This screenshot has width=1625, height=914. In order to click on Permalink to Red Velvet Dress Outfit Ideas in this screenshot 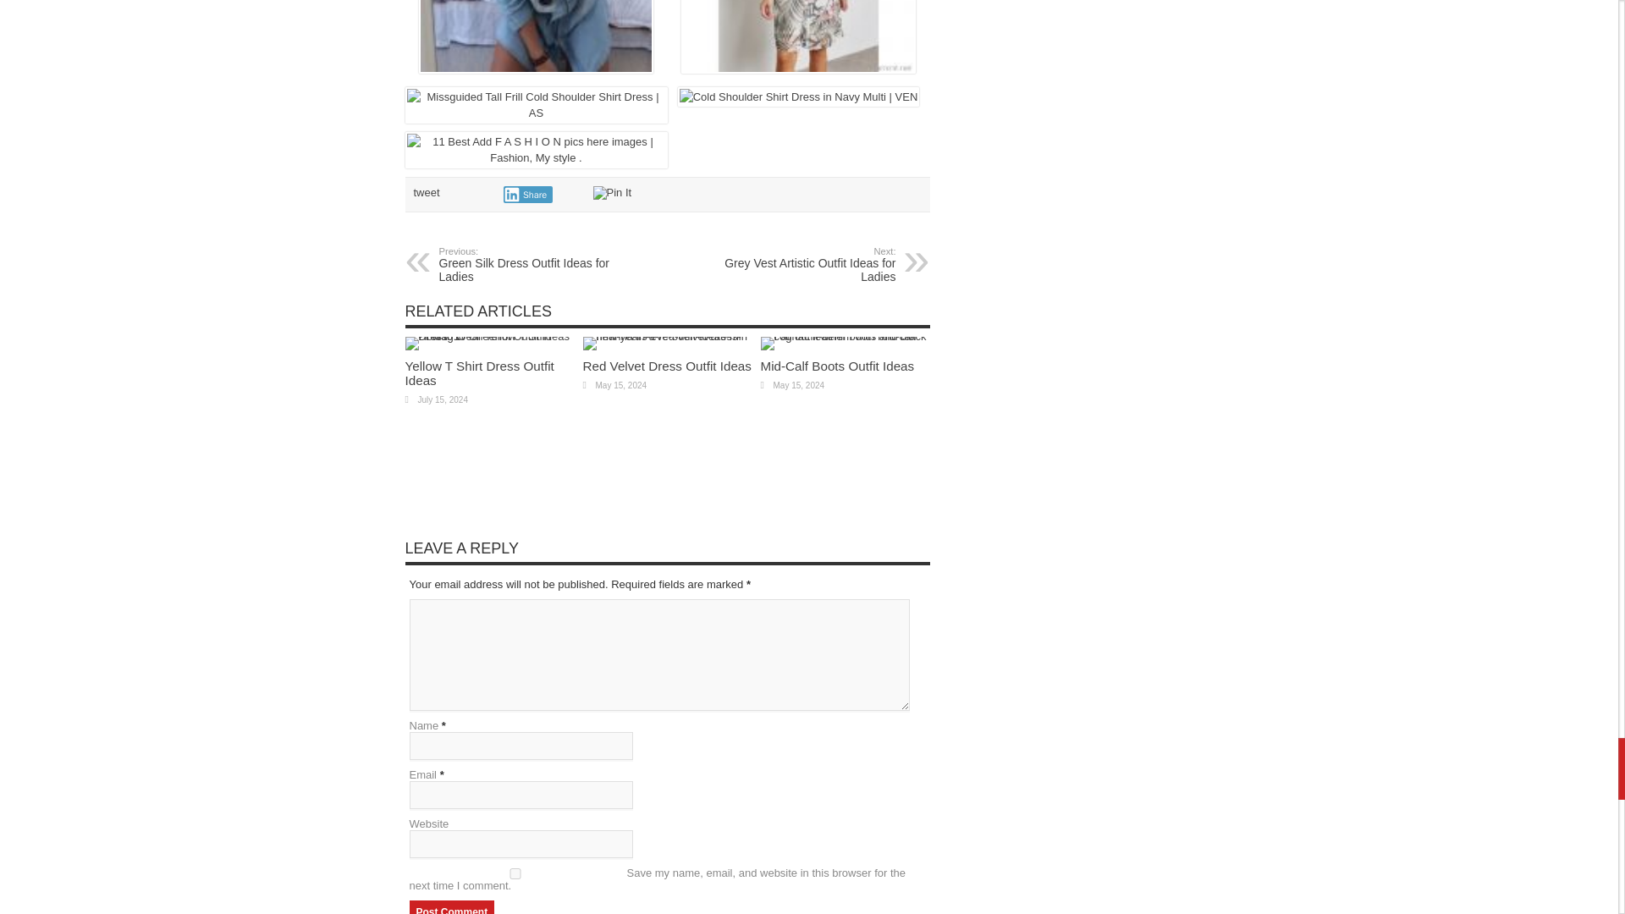, I will do `click(526, 195)`.